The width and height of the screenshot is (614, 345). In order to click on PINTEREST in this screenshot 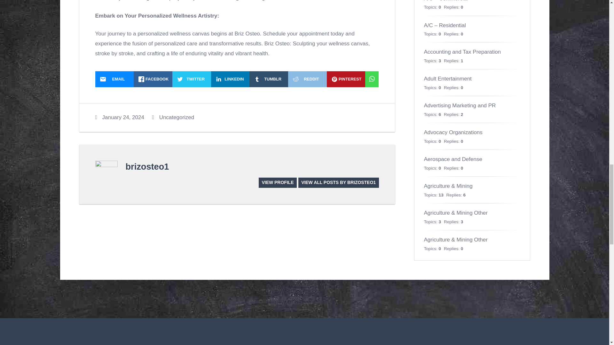, I will do `click(346, 79)`.